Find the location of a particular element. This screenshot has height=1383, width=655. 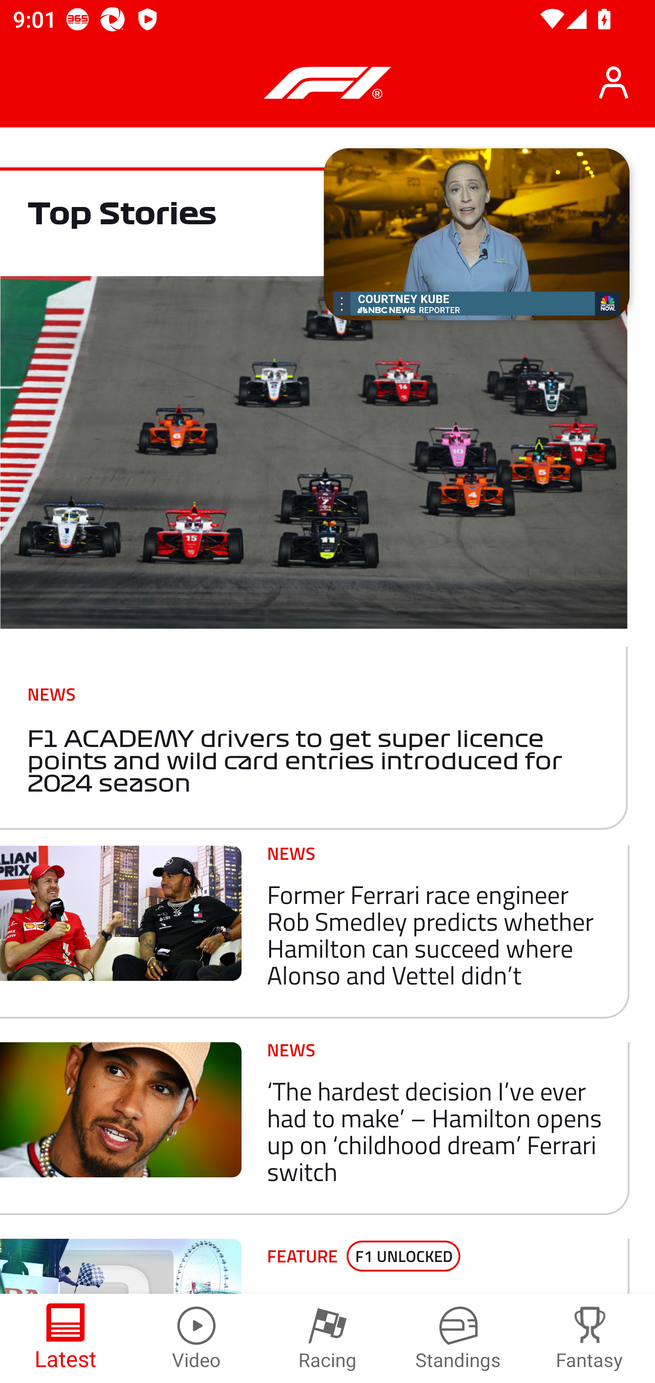

Racing is located at coordinates (327, 1338).